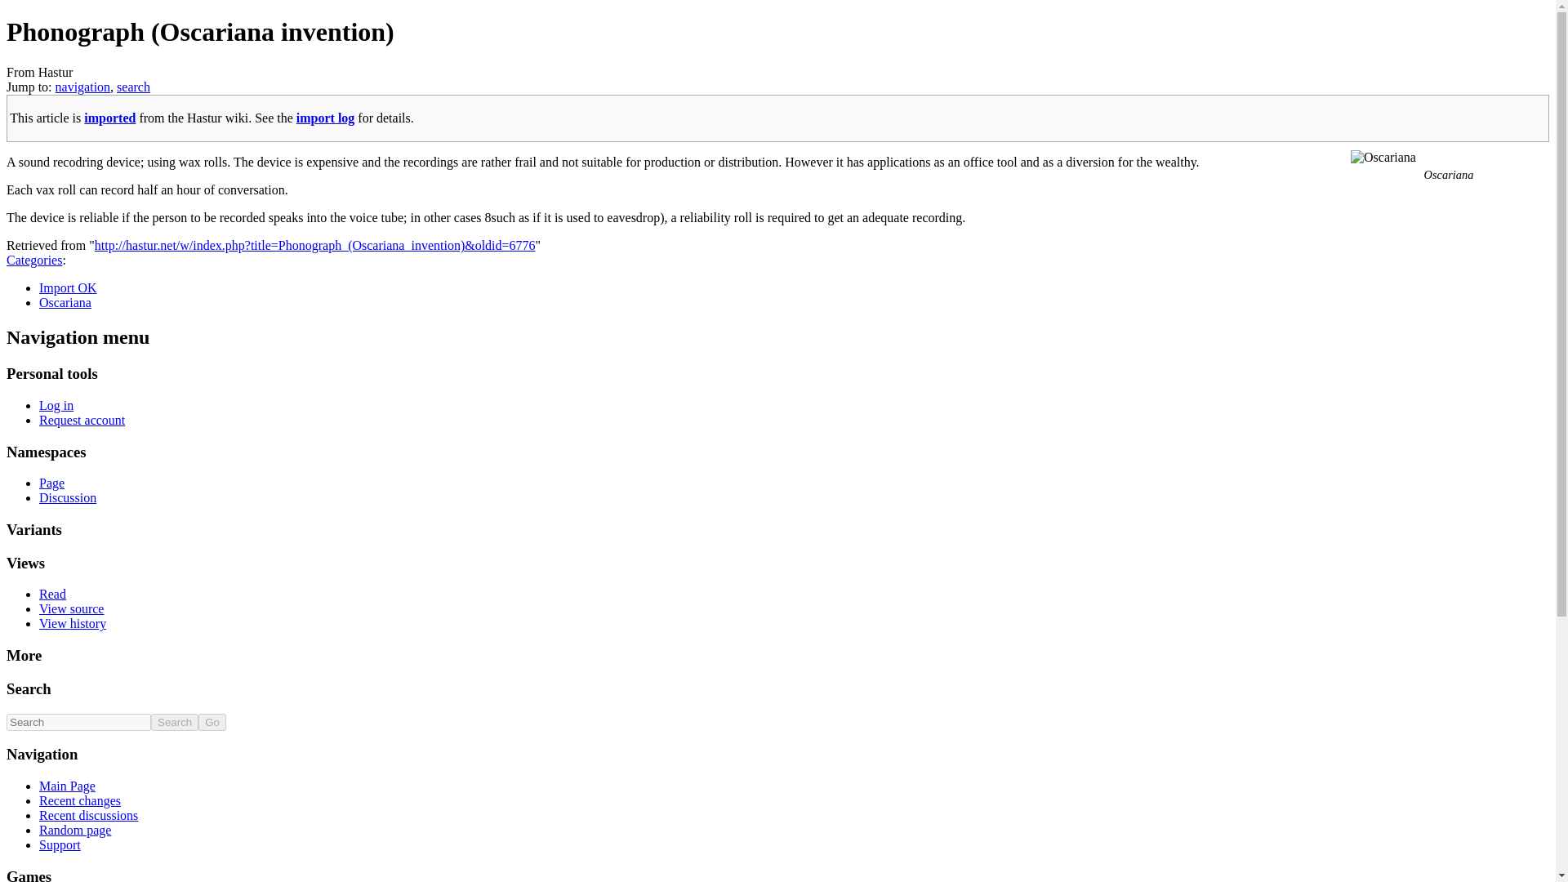 The height and width of the screenshot is (882, 1568). Describe the element at coordinates (88, 815) in the screenshot. I see `Recent discussions` at that location.